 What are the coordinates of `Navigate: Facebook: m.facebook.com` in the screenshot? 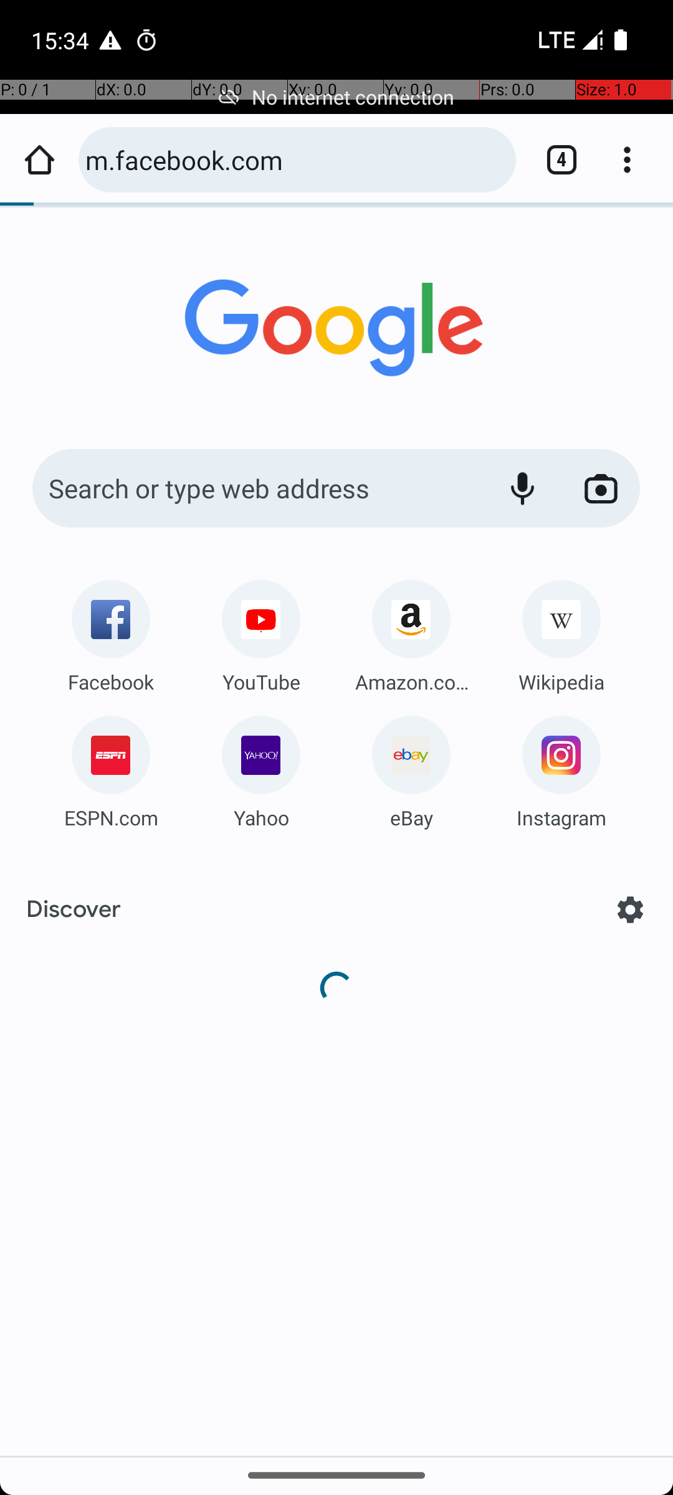 It's located at (111, 632).